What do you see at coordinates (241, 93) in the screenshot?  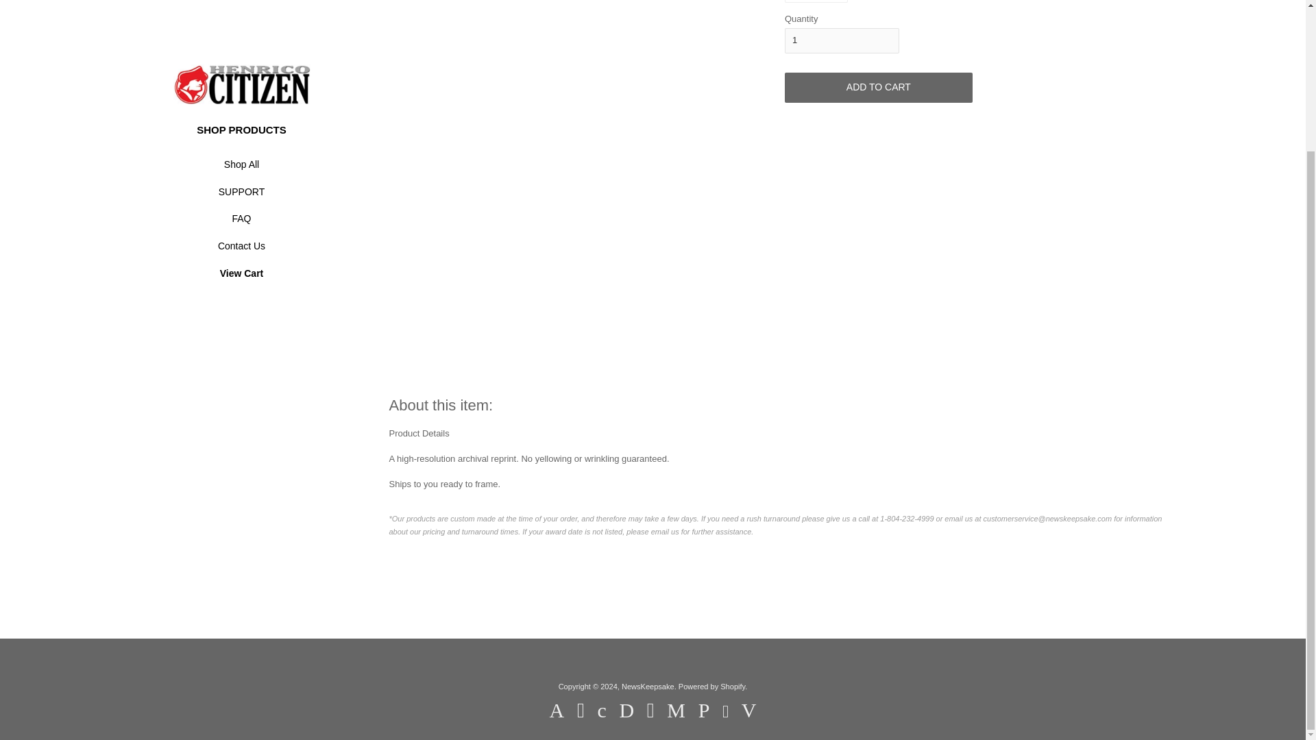 I see `View Cart` at bounding box center [241, 93].